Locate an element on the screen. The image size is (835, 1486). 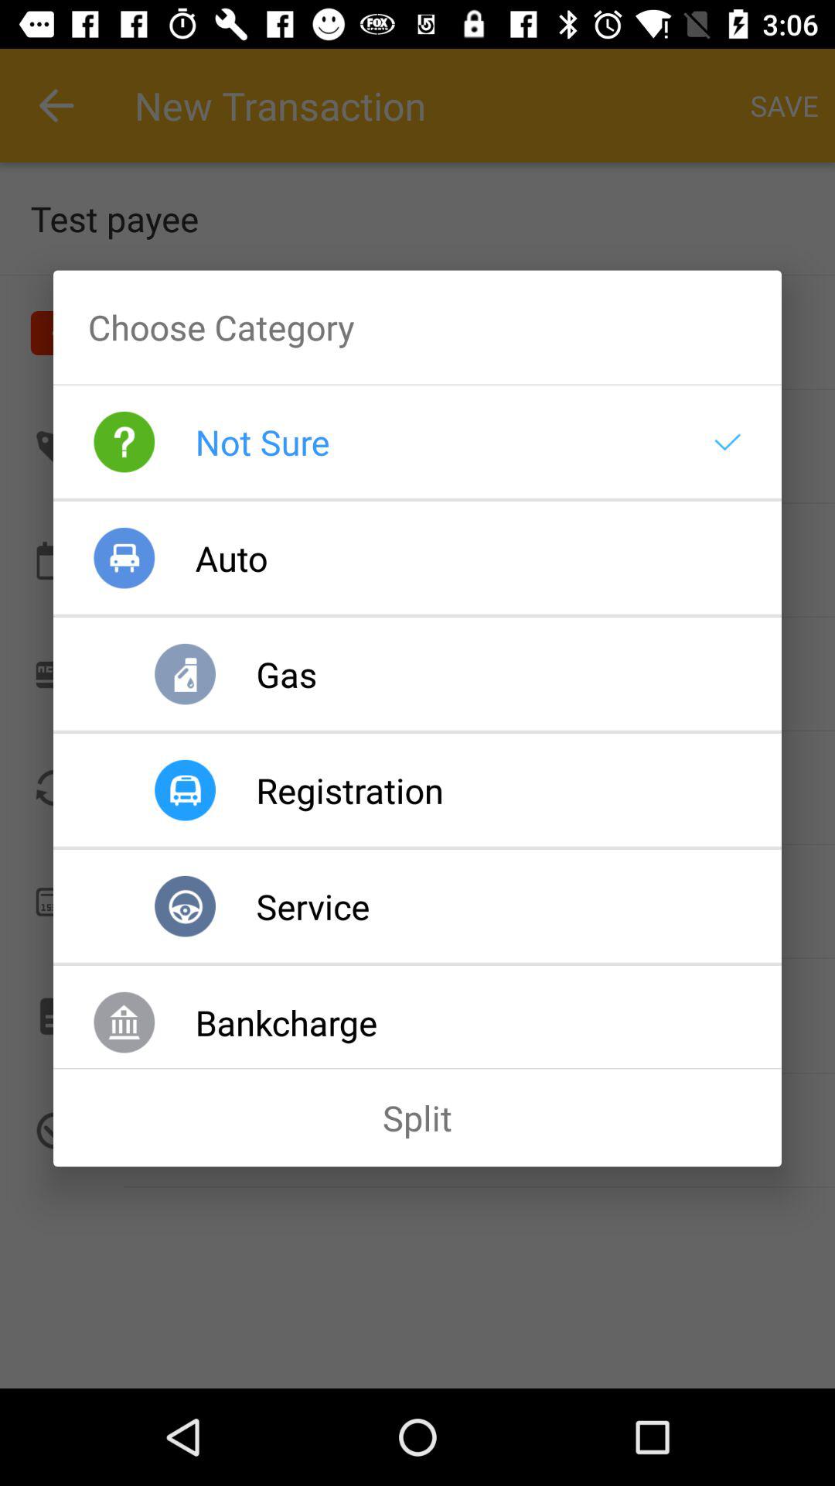
click split item is located at coordinates (417, 1118).